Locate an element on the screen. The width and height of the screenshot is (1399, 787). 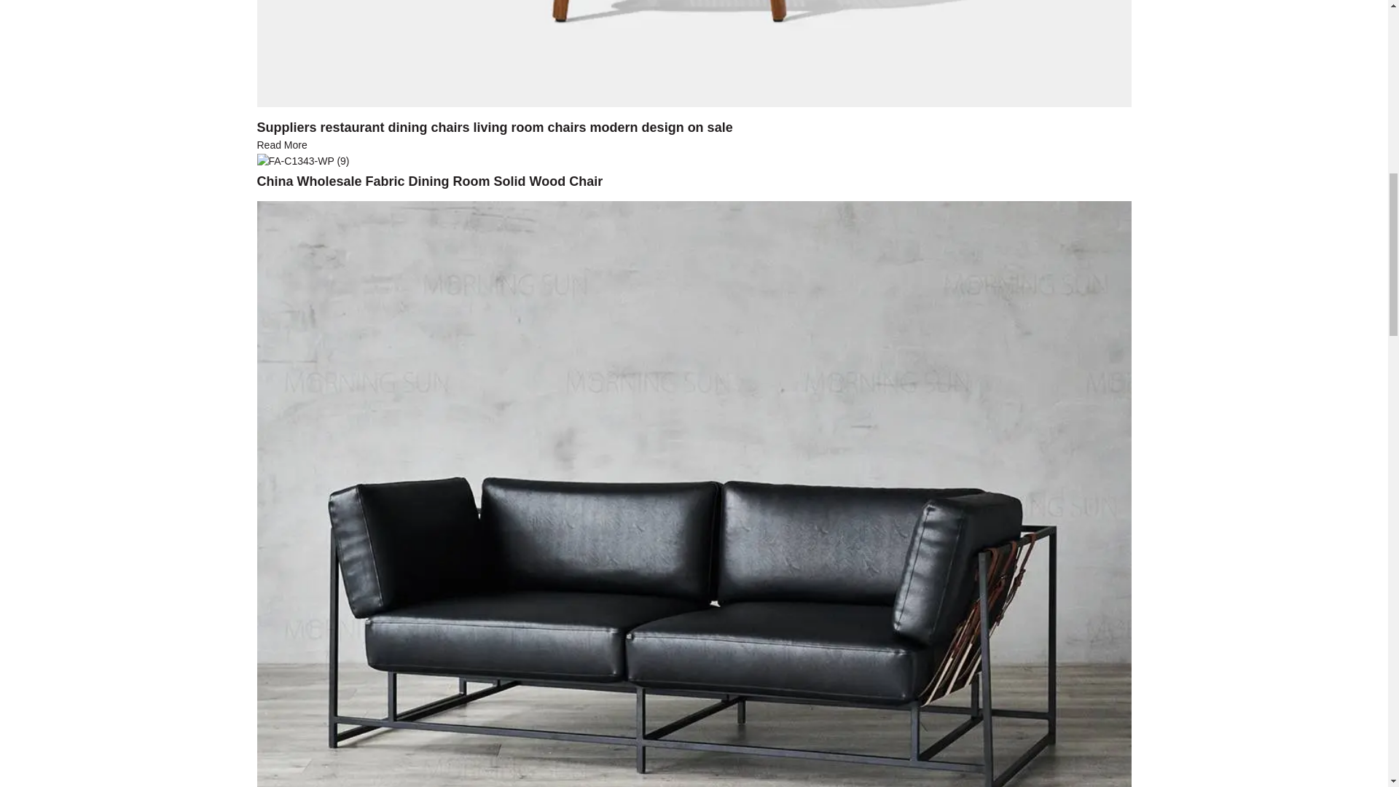
China Wholesale Fabric Dining Room Solid Wood Chair is located at coordinates (429, 181).